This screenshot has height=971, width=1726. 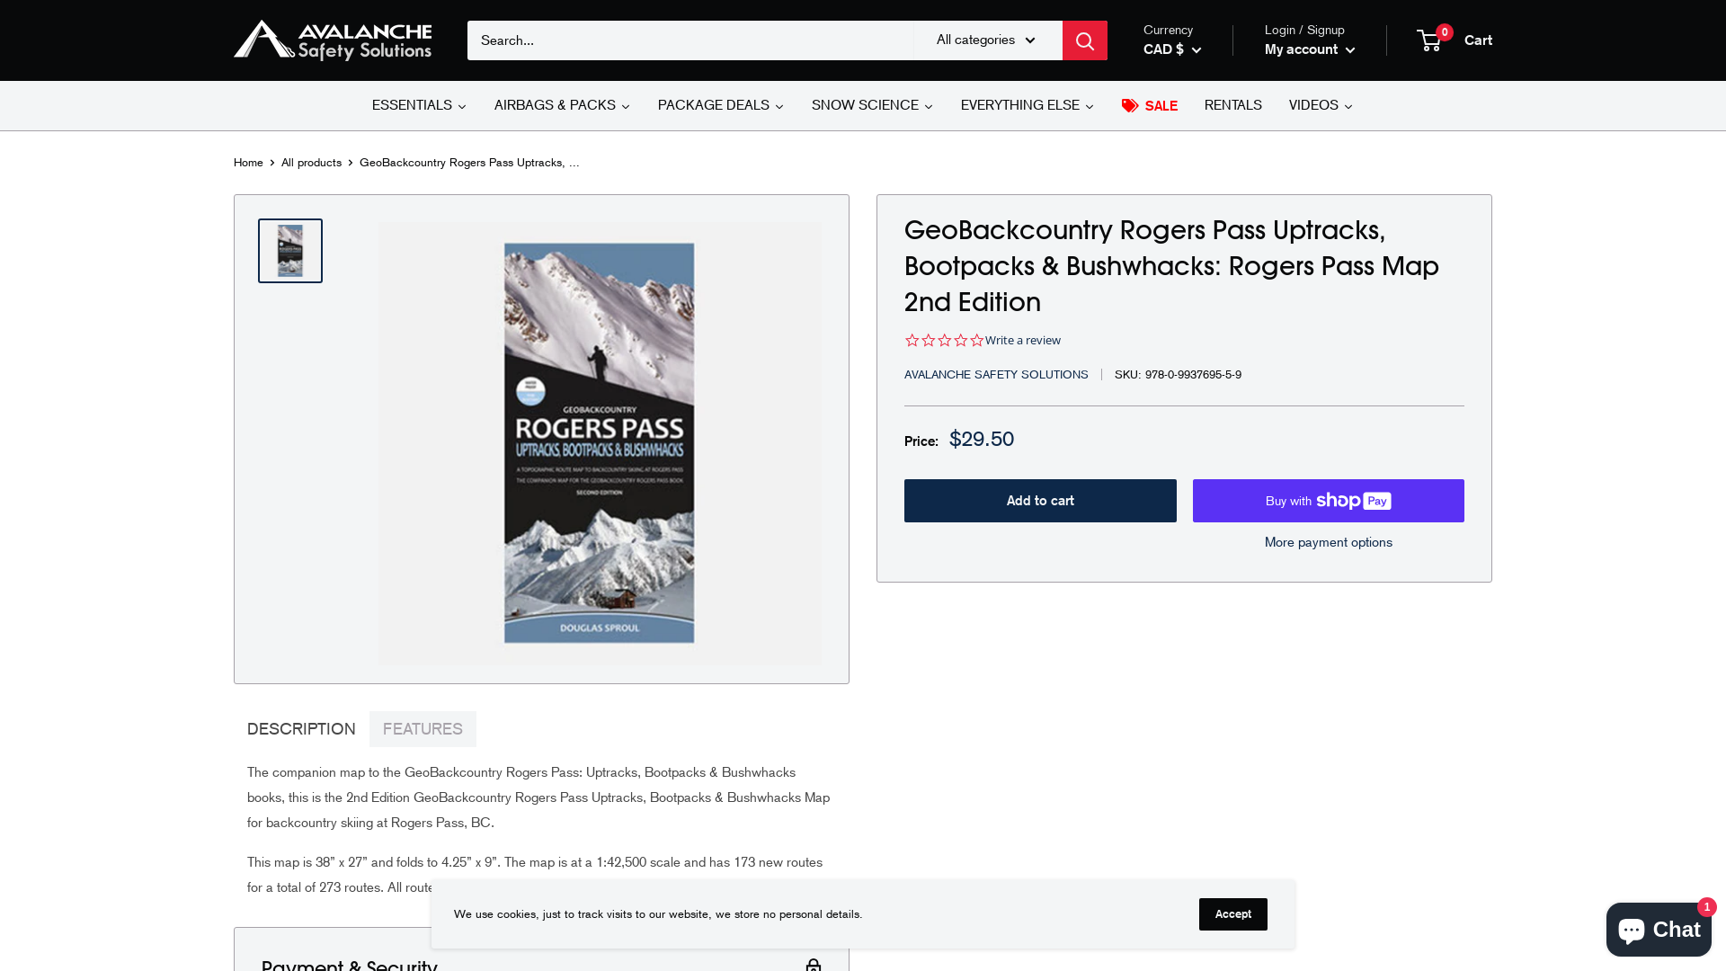 What do you see at coordinates (1200, 820) in the screenshot?
I see `CRC` at bounding box center [1200, 820].